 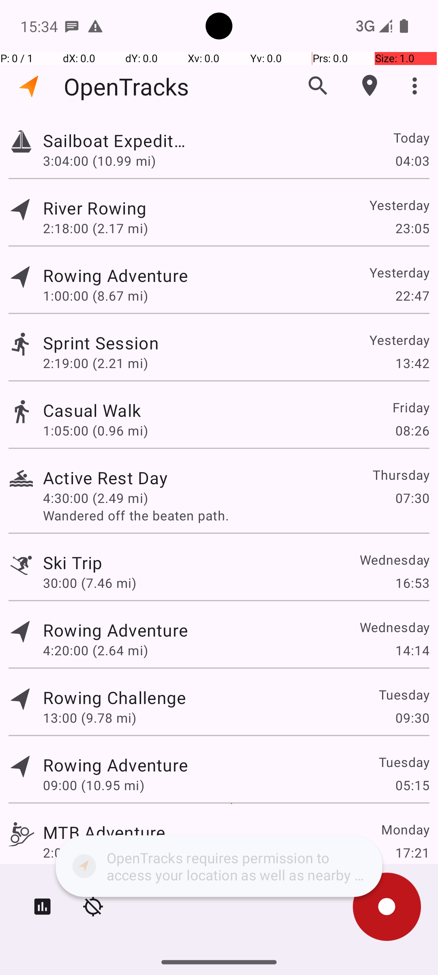 What do you see at coordinates (105, 478) in the screenshot?
I see `Active Rest Day` at bounding box center [105, 478].